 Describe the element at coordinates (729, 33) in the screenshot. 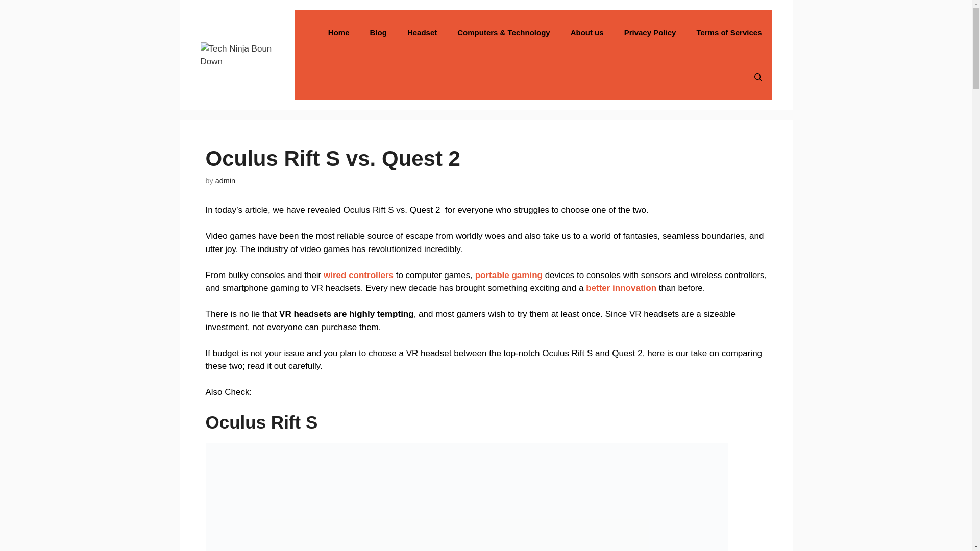

I see `Terms of Services` at that location.